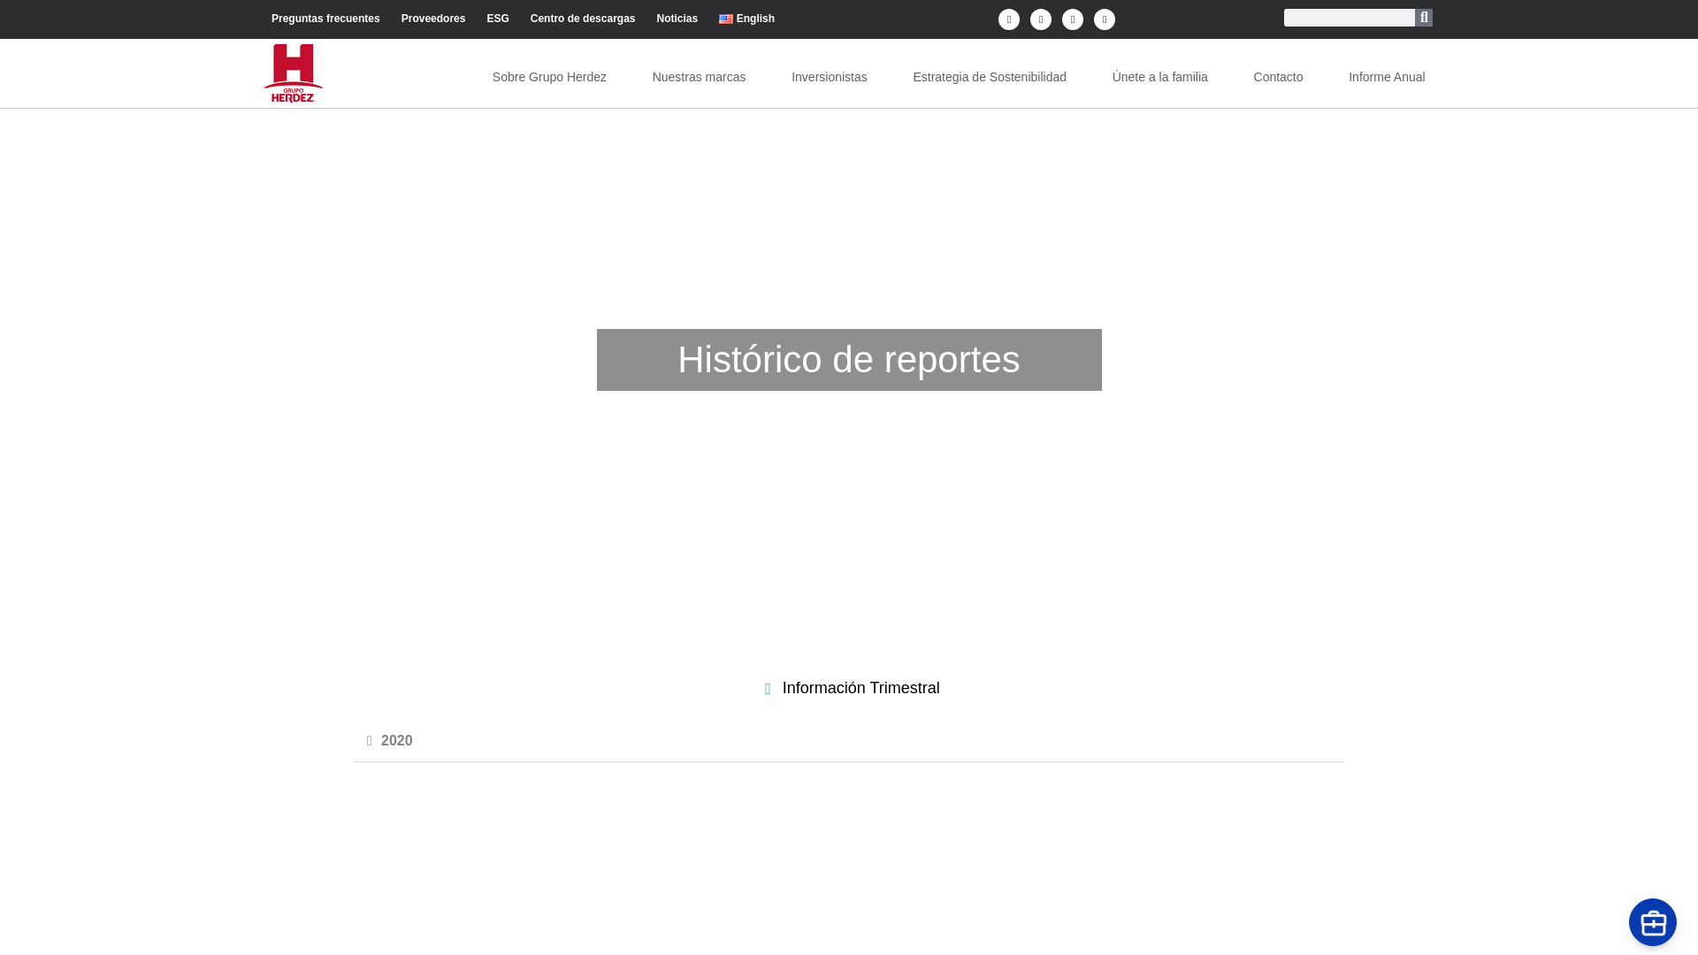 The image size is (1698, 955). I want to click on Sobre Grupo Herdez, so click(550, 76).